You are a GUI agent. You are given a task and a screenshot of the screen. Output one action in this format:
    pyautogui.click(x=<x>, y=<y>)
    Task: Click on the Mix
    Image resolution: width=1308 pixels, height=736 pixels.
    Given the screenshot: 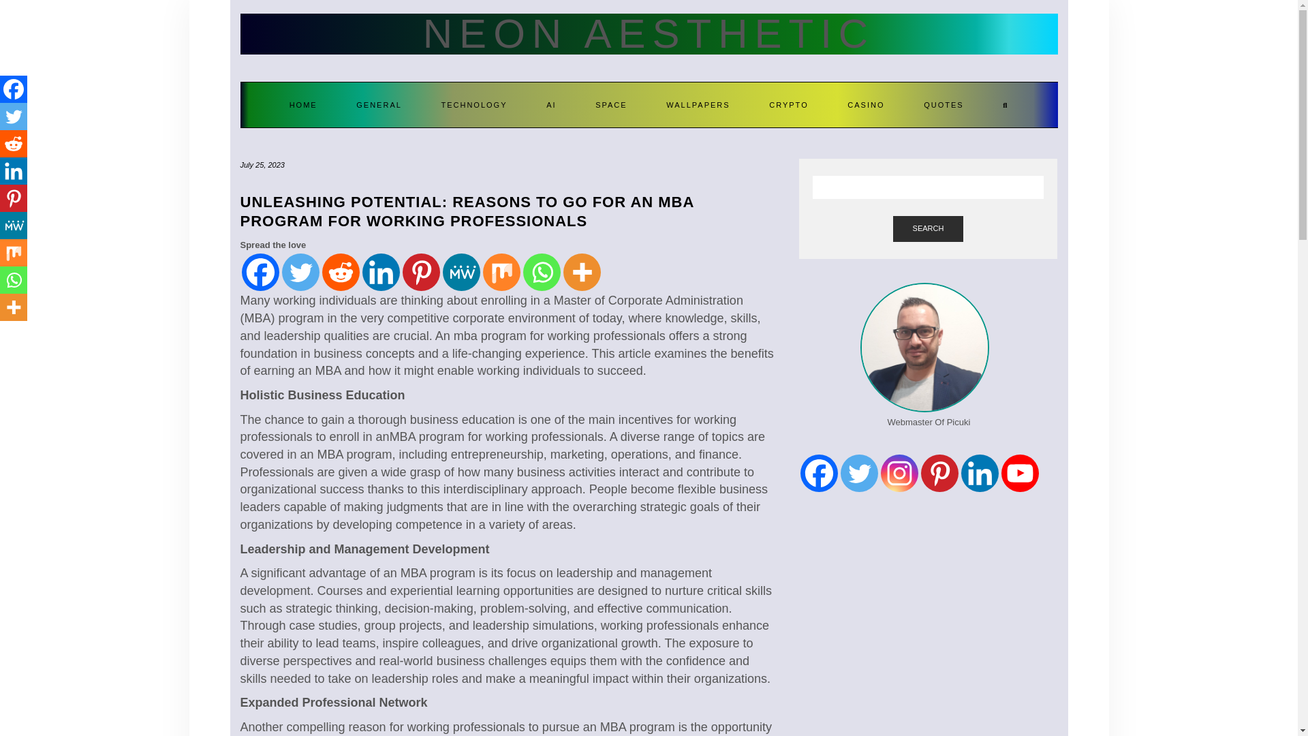 What is the action you would take?
    pyautogui.click(x=501, y=271)
    